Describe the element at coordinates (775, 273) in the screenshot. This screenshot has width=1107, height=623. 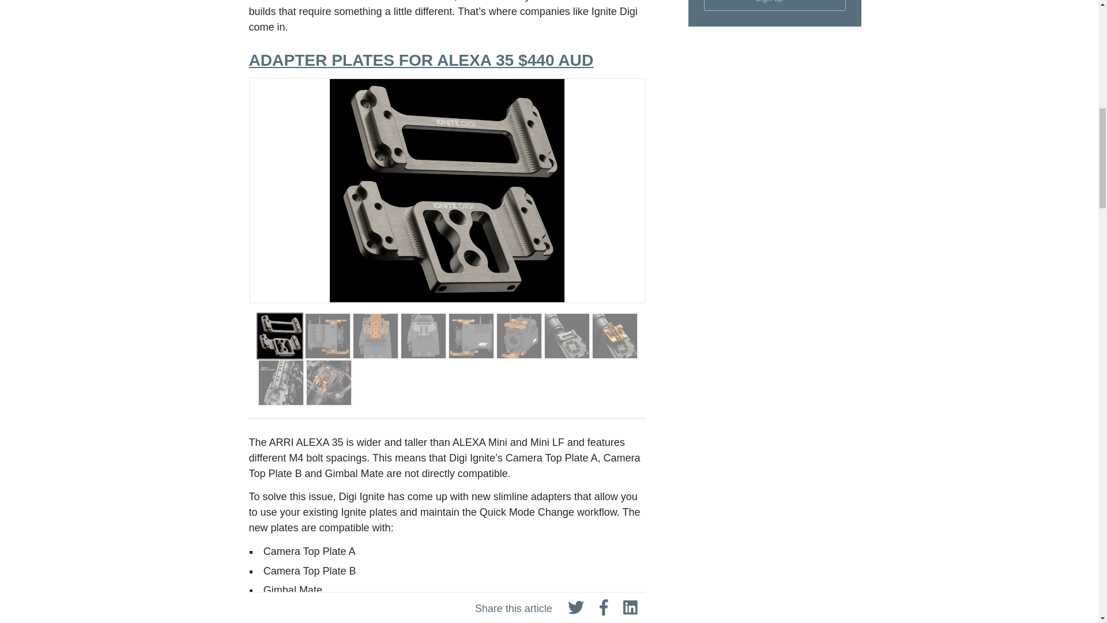
I see `3rd party ad content` at that location.